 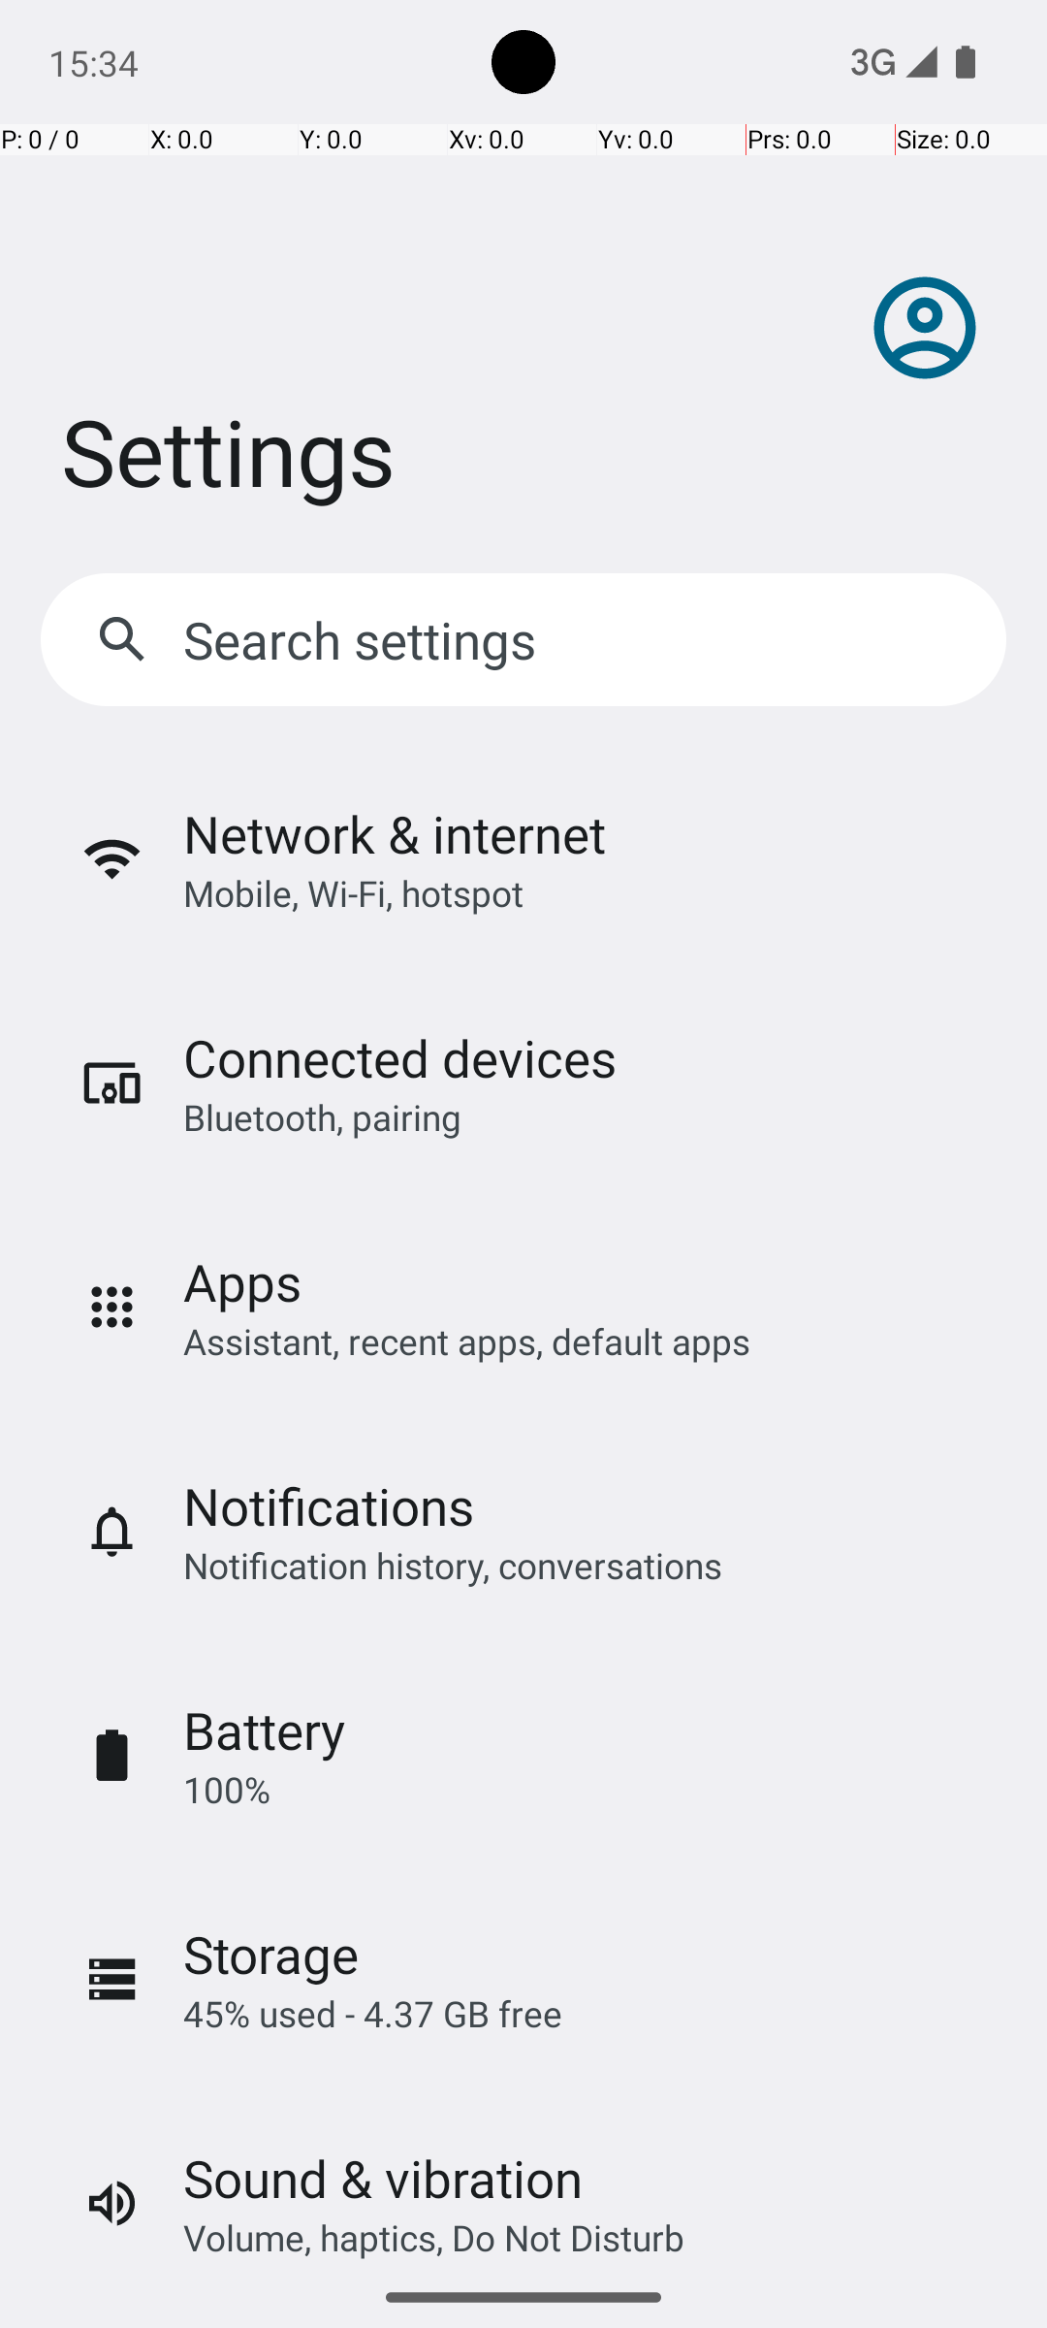 I want to click on 45% used - 4.37 GB free, so click(x=372, y=2014).